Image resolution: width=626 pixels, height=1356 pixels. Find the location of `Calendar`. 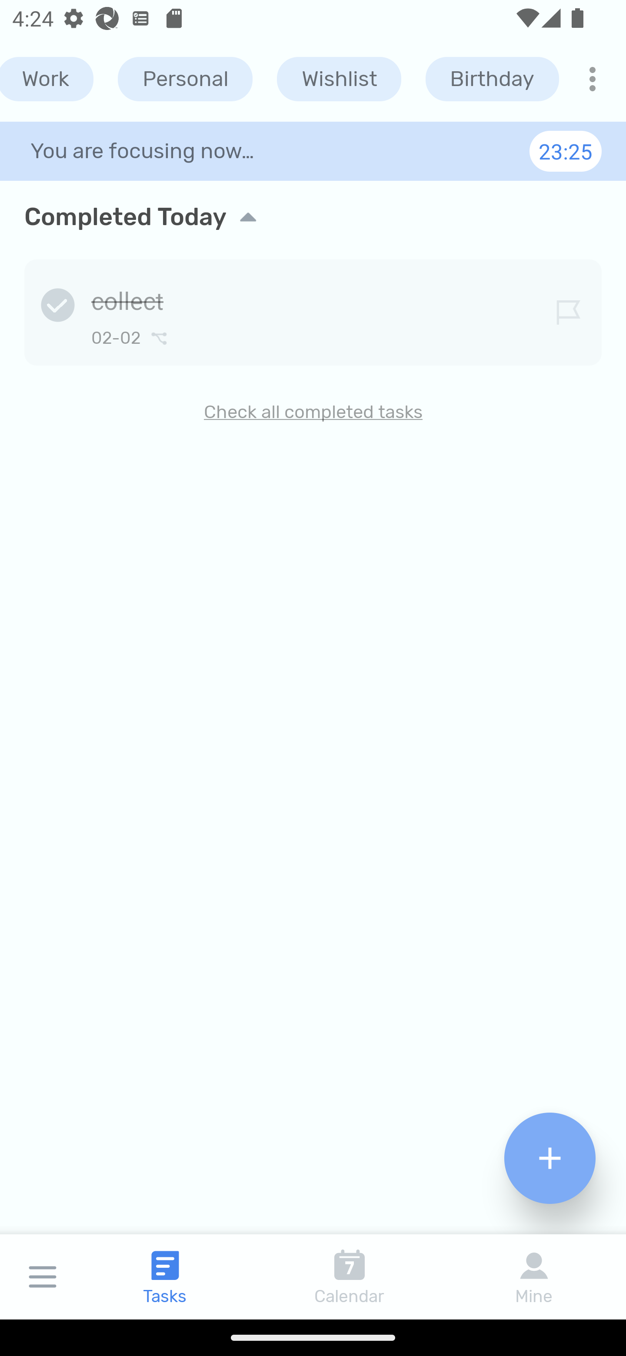

Calendar is located at coordinates (350, 1276).